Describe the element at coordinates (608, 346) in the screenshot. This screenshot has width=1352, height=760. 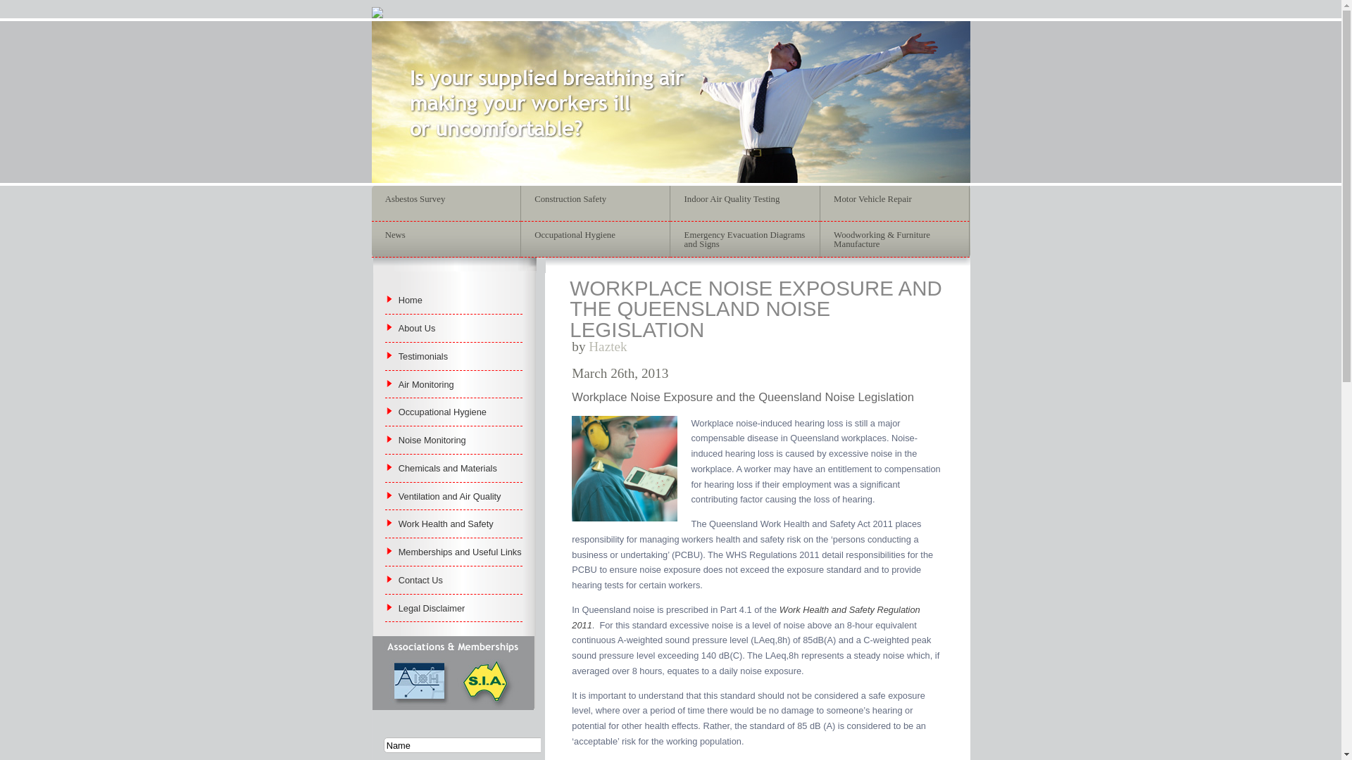
I see `Haztek` at that location.